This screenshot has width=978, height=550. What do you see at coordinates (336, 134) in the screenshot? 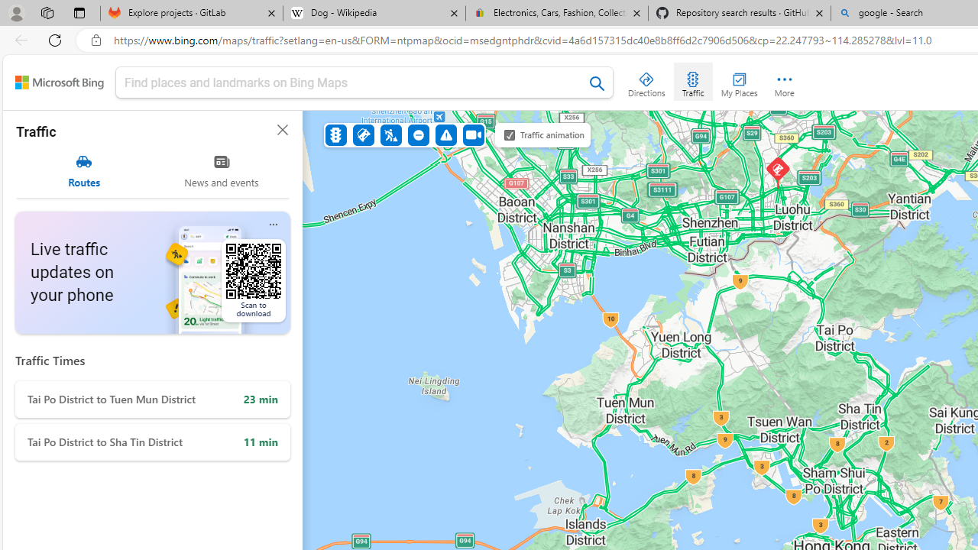
I see `Traffic` at bounding box center [336, 134].